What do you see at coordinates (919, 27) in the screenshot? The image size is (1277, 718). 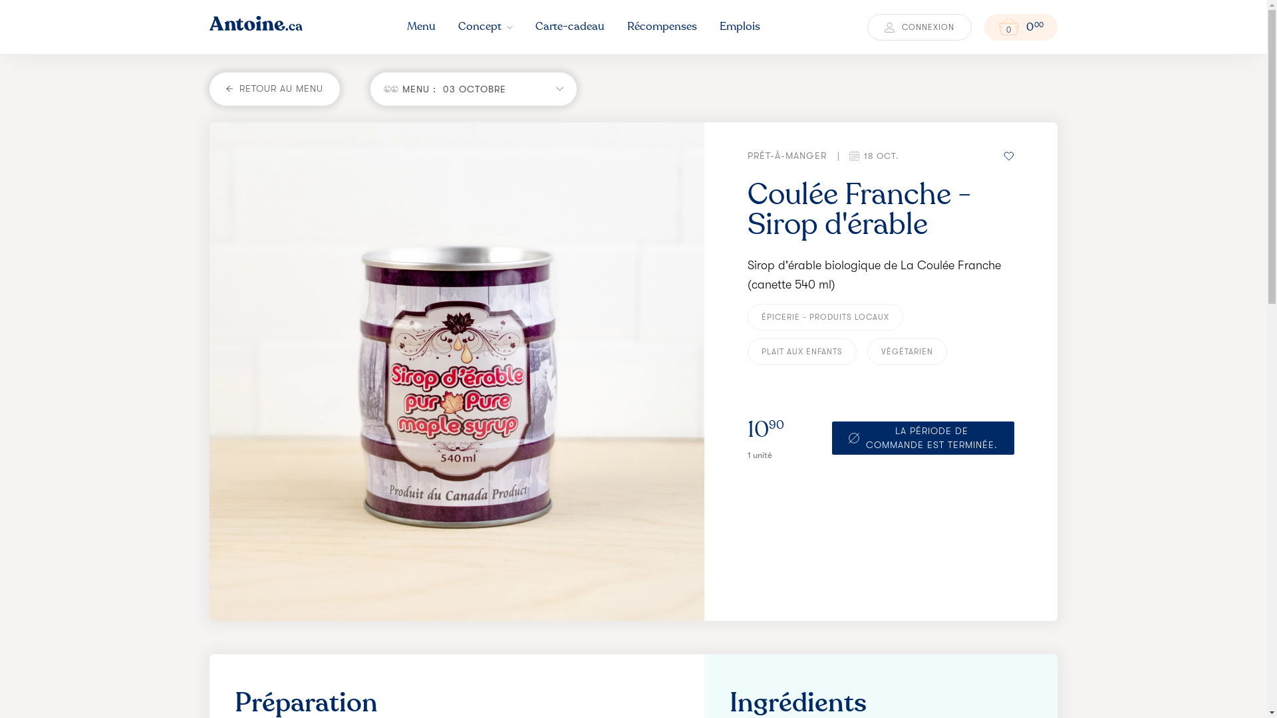 I see `CONNEXION` at bounding box center [919, 27].